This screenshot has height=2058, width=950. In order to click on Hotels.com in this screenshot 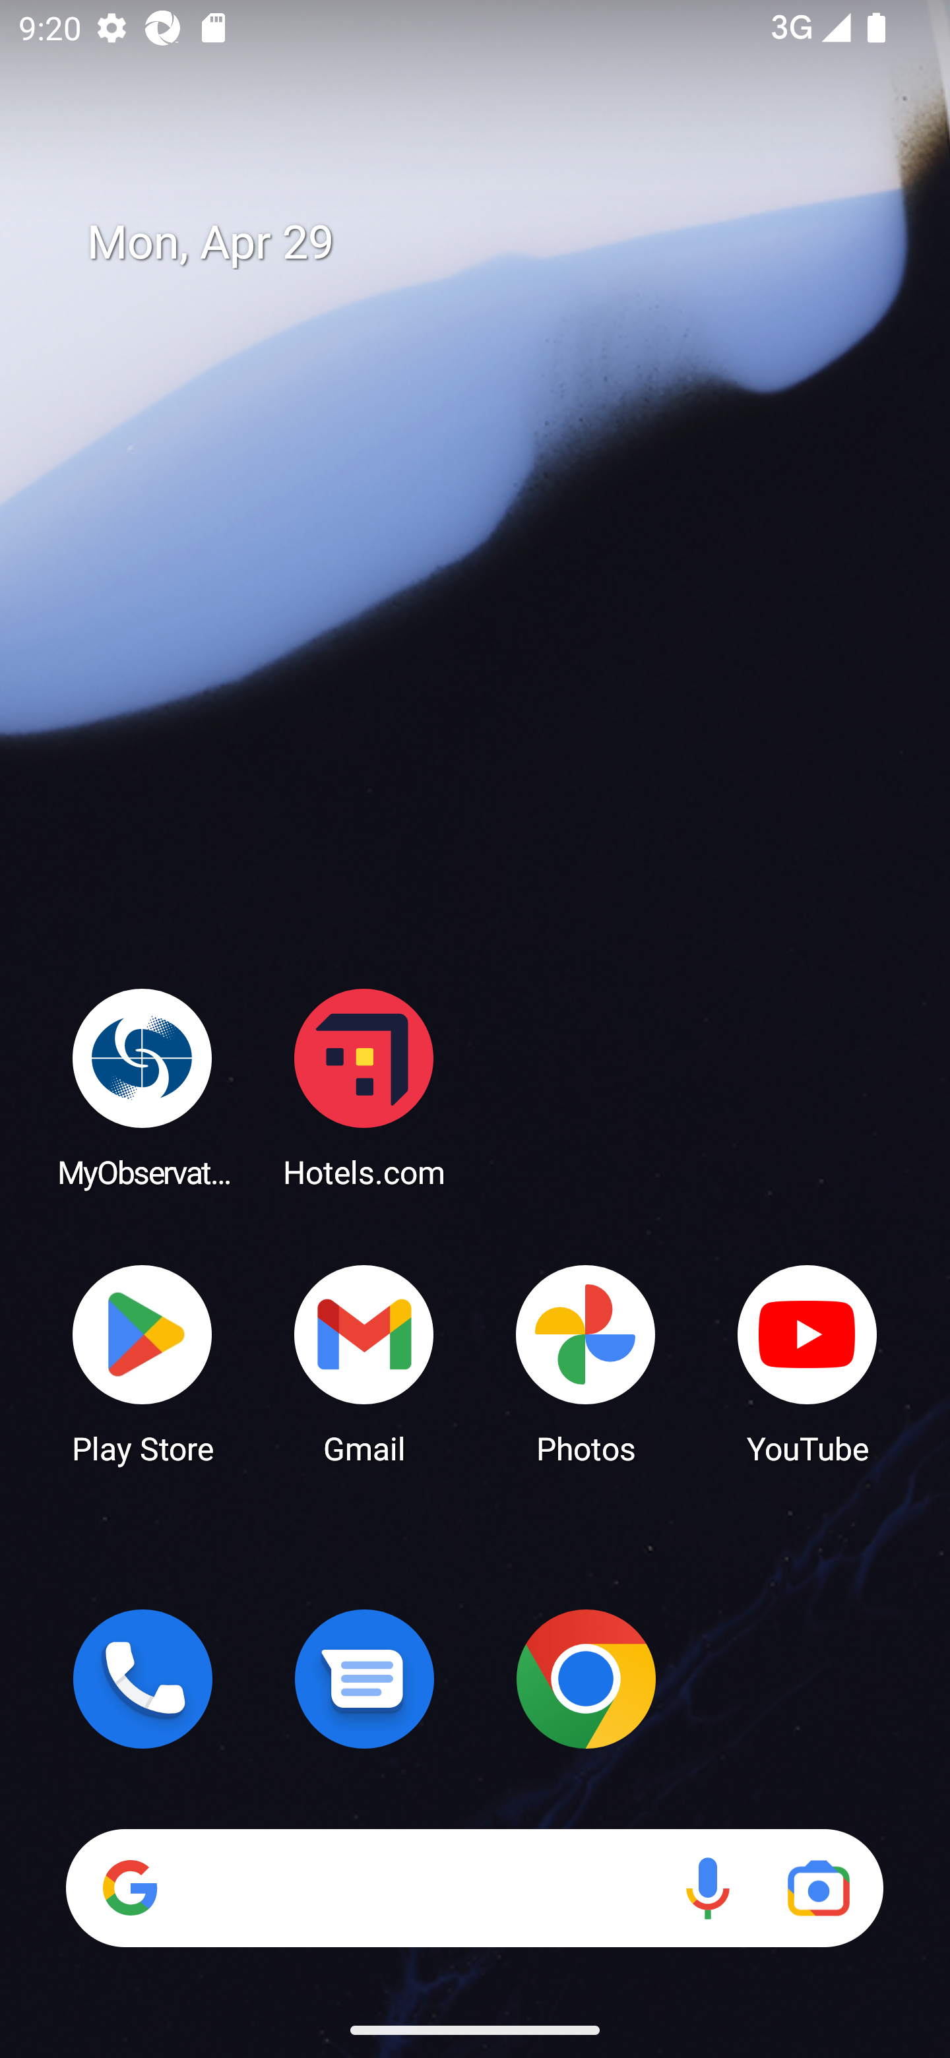, I will do `click(364, 1087)`.